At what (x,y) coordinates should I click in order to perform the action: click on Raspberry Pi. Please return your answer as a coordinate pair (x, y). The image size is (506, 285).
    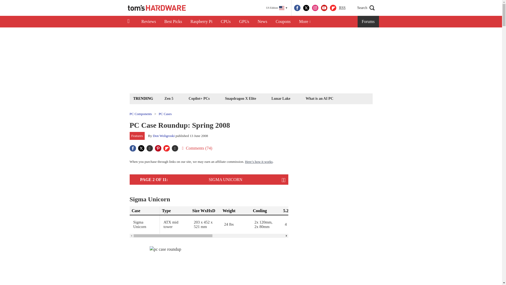
    Looking at the image, I should click on (201, 22).